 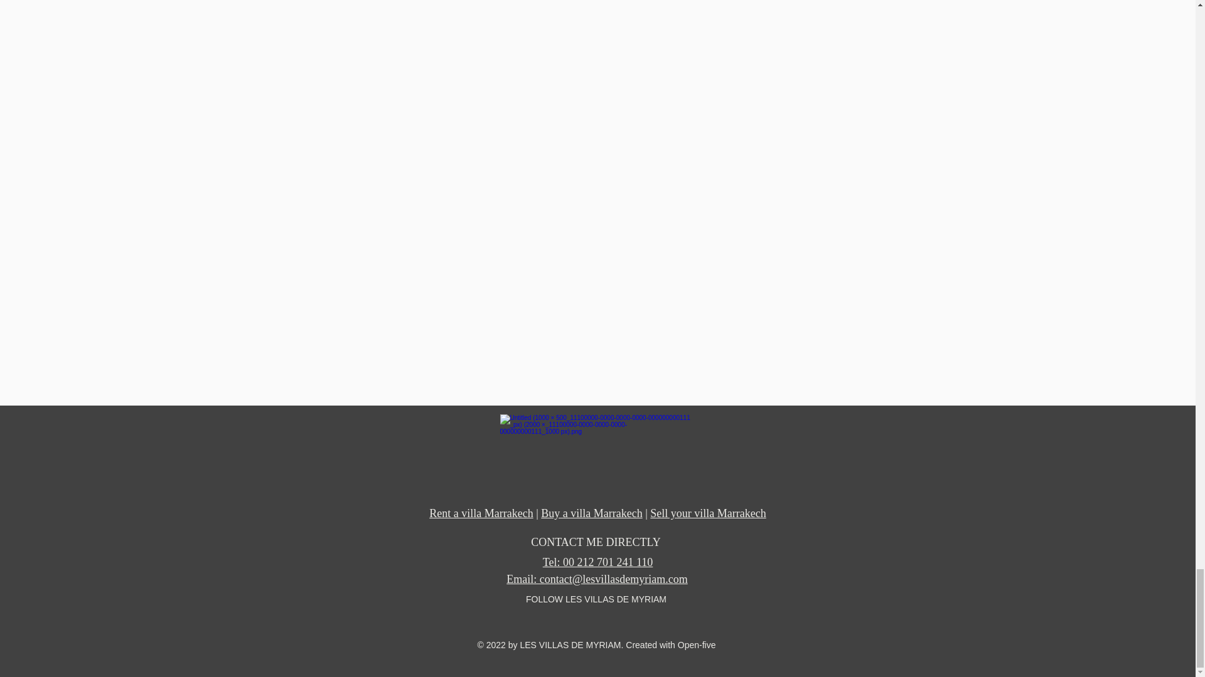 What do you see at coordinates (481, 513) in the screenshot?
I see `Rent a villa Marrakech` at bounding box center [481, 513].